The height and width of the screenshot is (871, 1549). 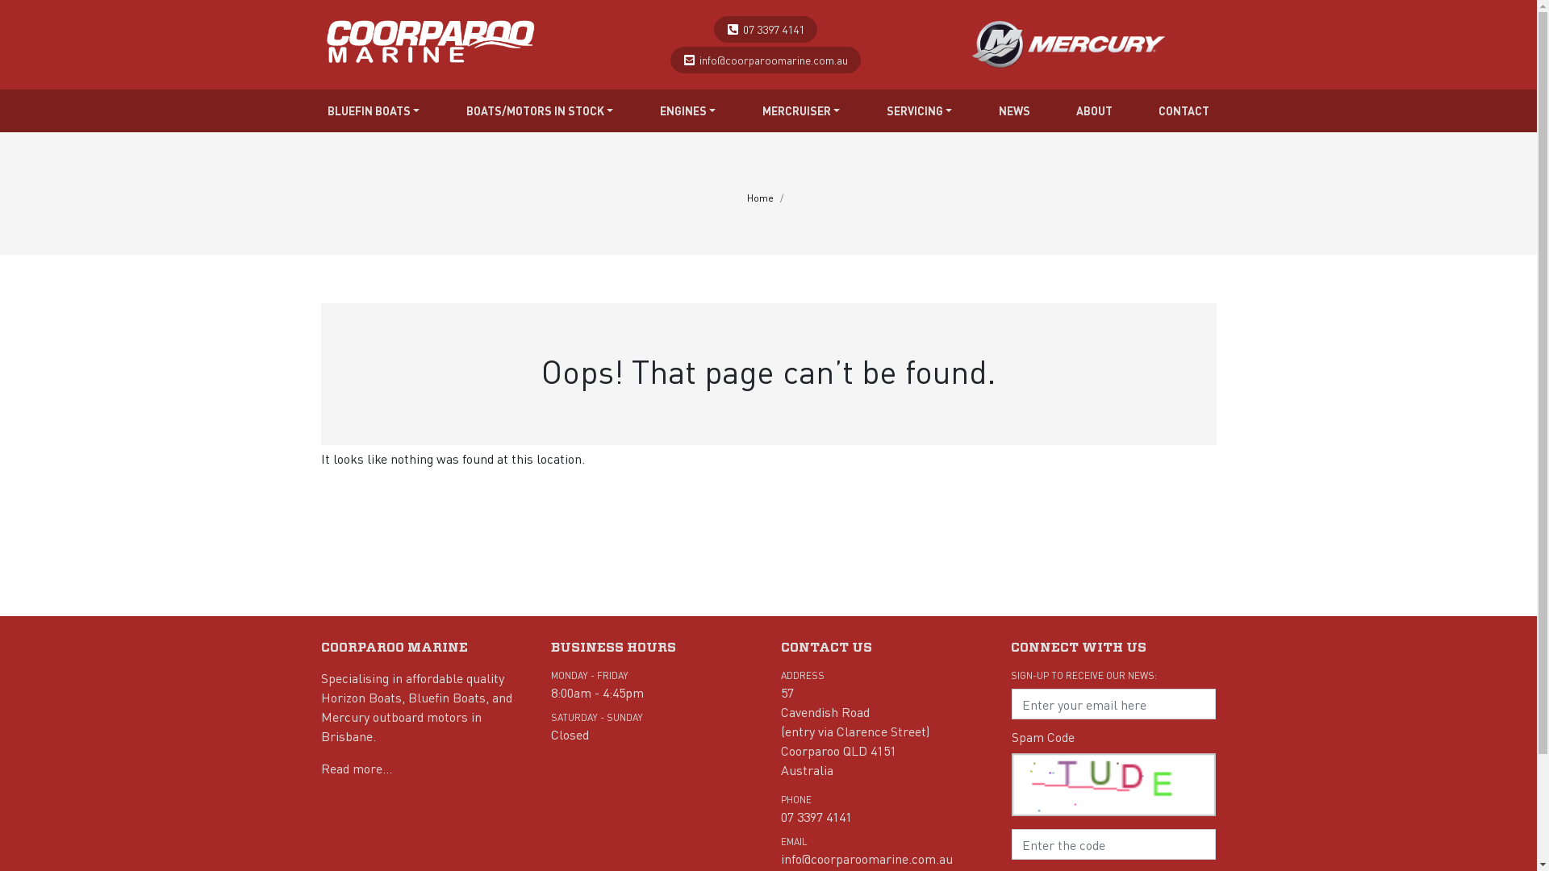 What do you see at coordinates (774, 29) in the screenshot?
I see `07 3397 4141` at bounding box center [774, 29].